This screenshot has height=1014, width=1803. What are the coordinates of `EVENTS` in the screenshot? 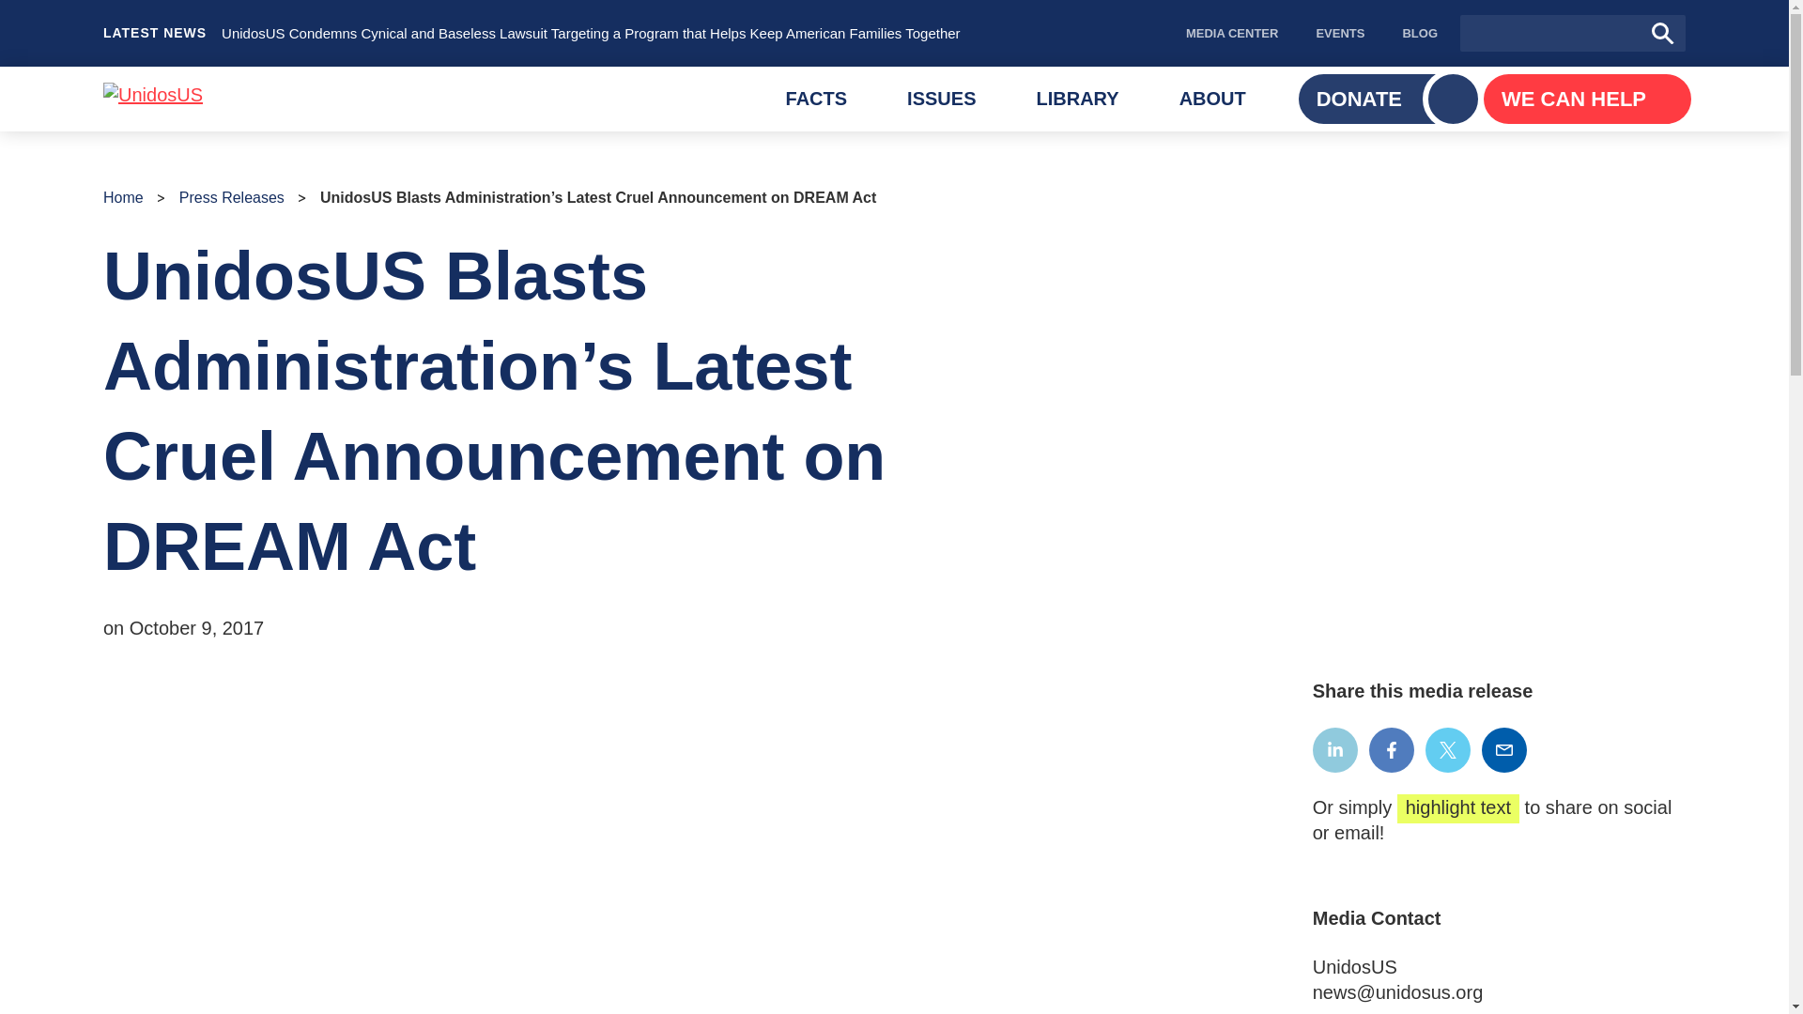 It's located at (1077, 100).